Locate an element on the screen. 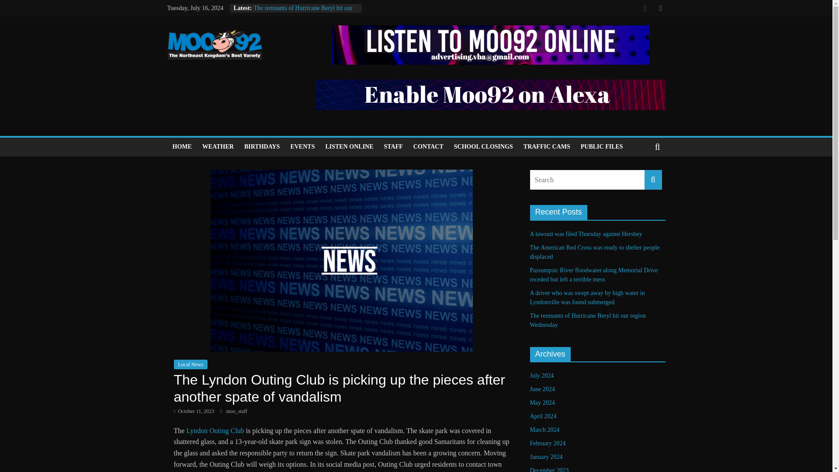 Image resolution: width=839 pixels, height=472 pixels. BIRTHDAYS is located at coordinates (262, 147).